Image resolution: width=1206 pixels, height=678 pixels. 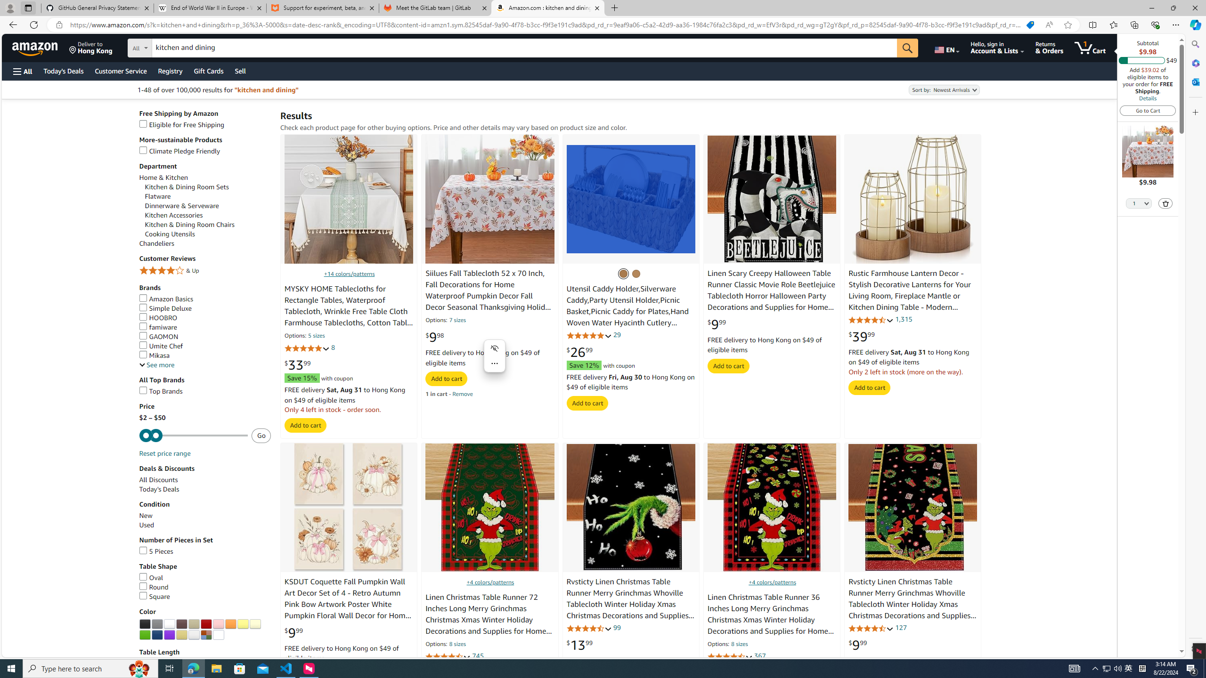 I want to click on 1,315, so click(x=904, y=319).